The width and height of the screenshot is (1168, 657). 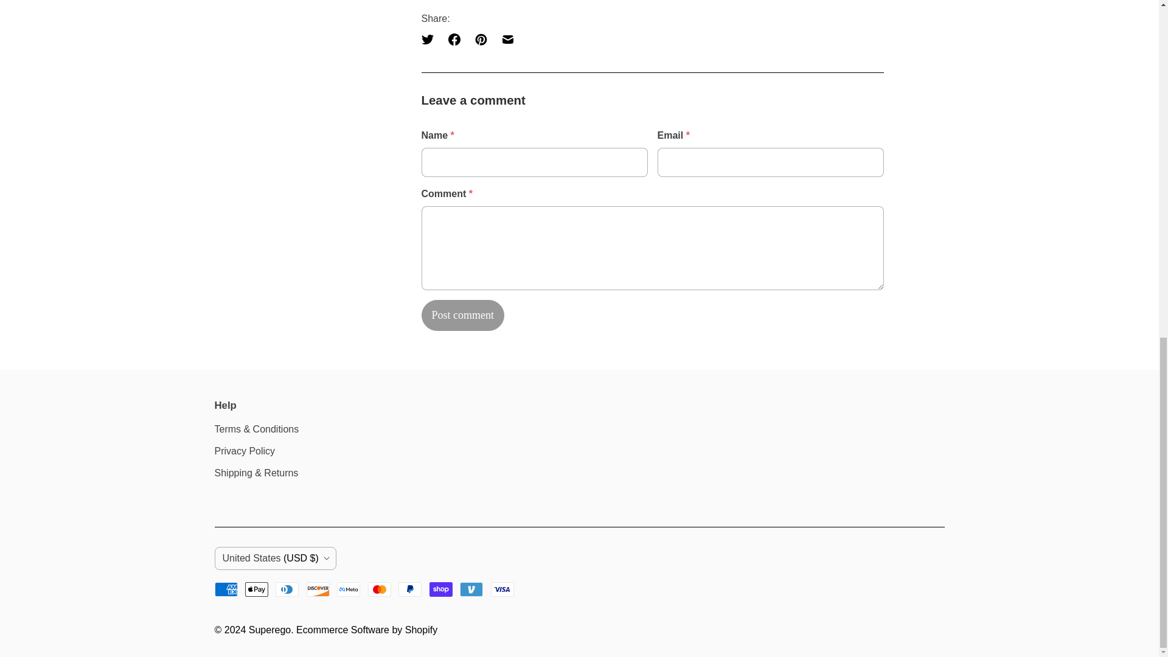 What do you see at coordinates (471, 589) in the screenshot?
I see `Venmo` at bounding box center [471, 589].